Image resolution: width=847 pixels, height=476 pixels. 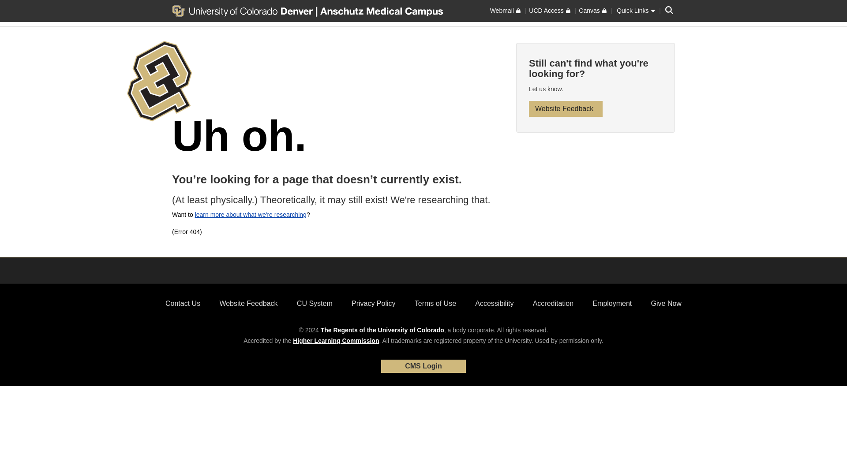 What do you see at coordinates (183, 303) in the screenshot?
I see `Contact Us` at bounding box center [183, 303].